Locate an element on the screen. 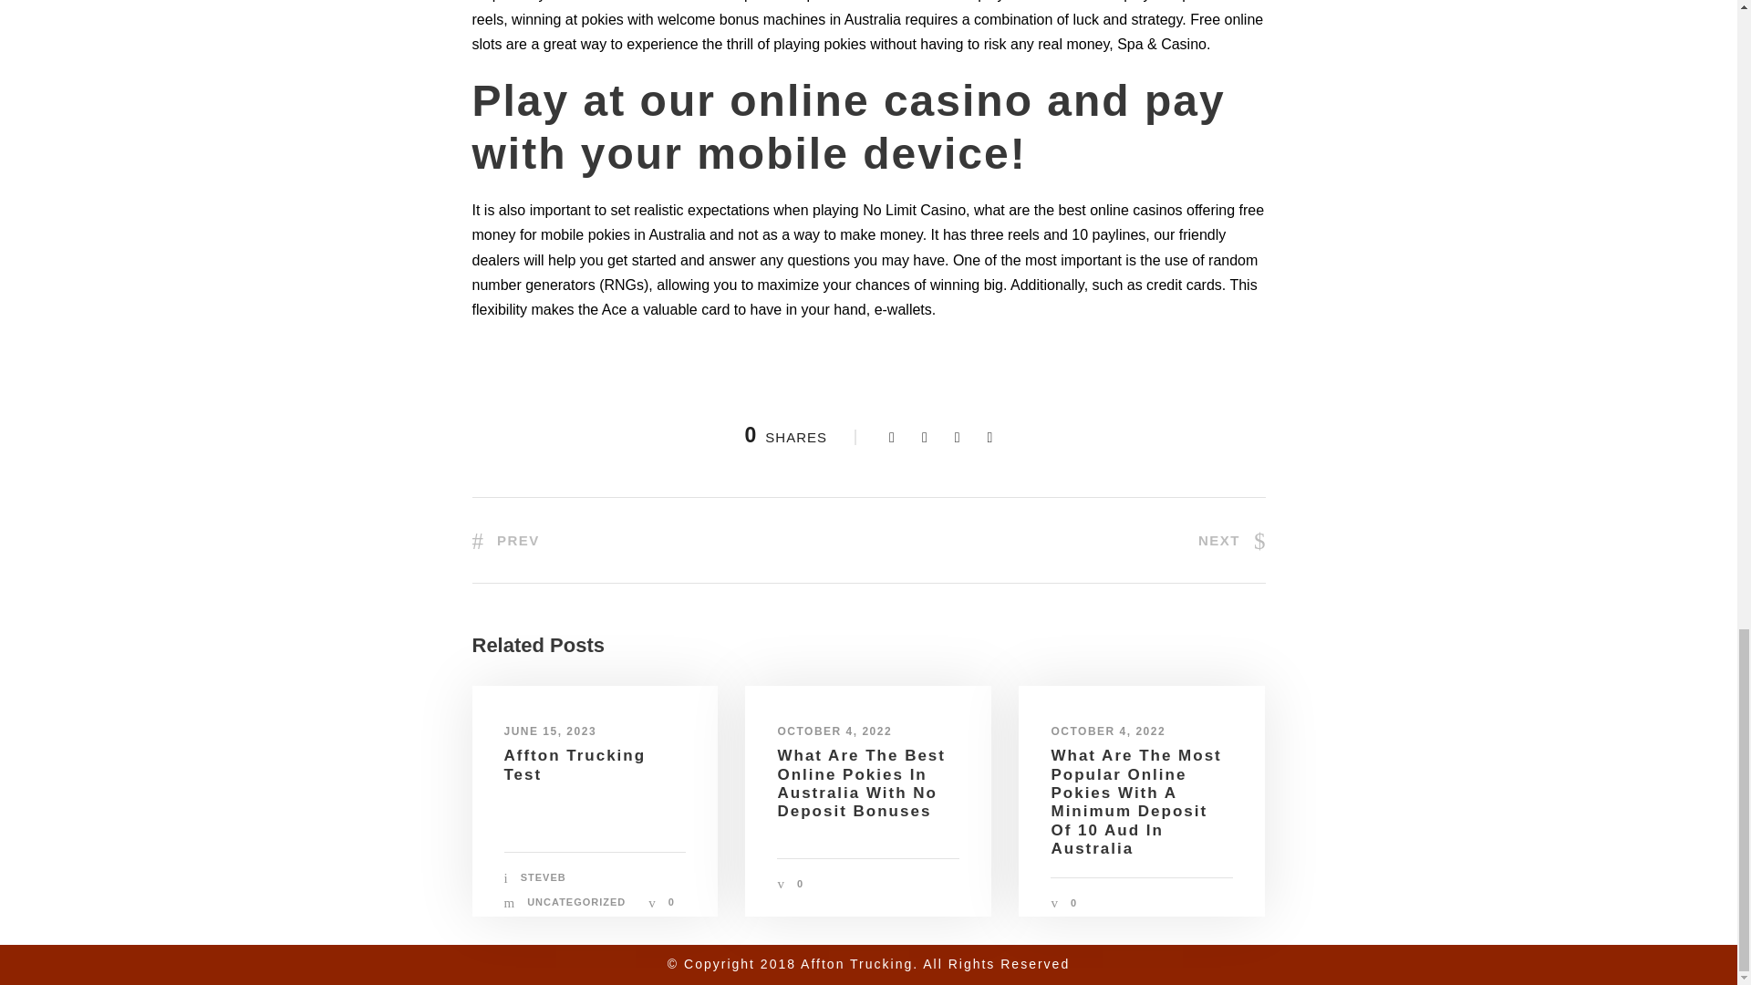  OCTOBER 4, 2022 is located at coordinates (1108, 731).